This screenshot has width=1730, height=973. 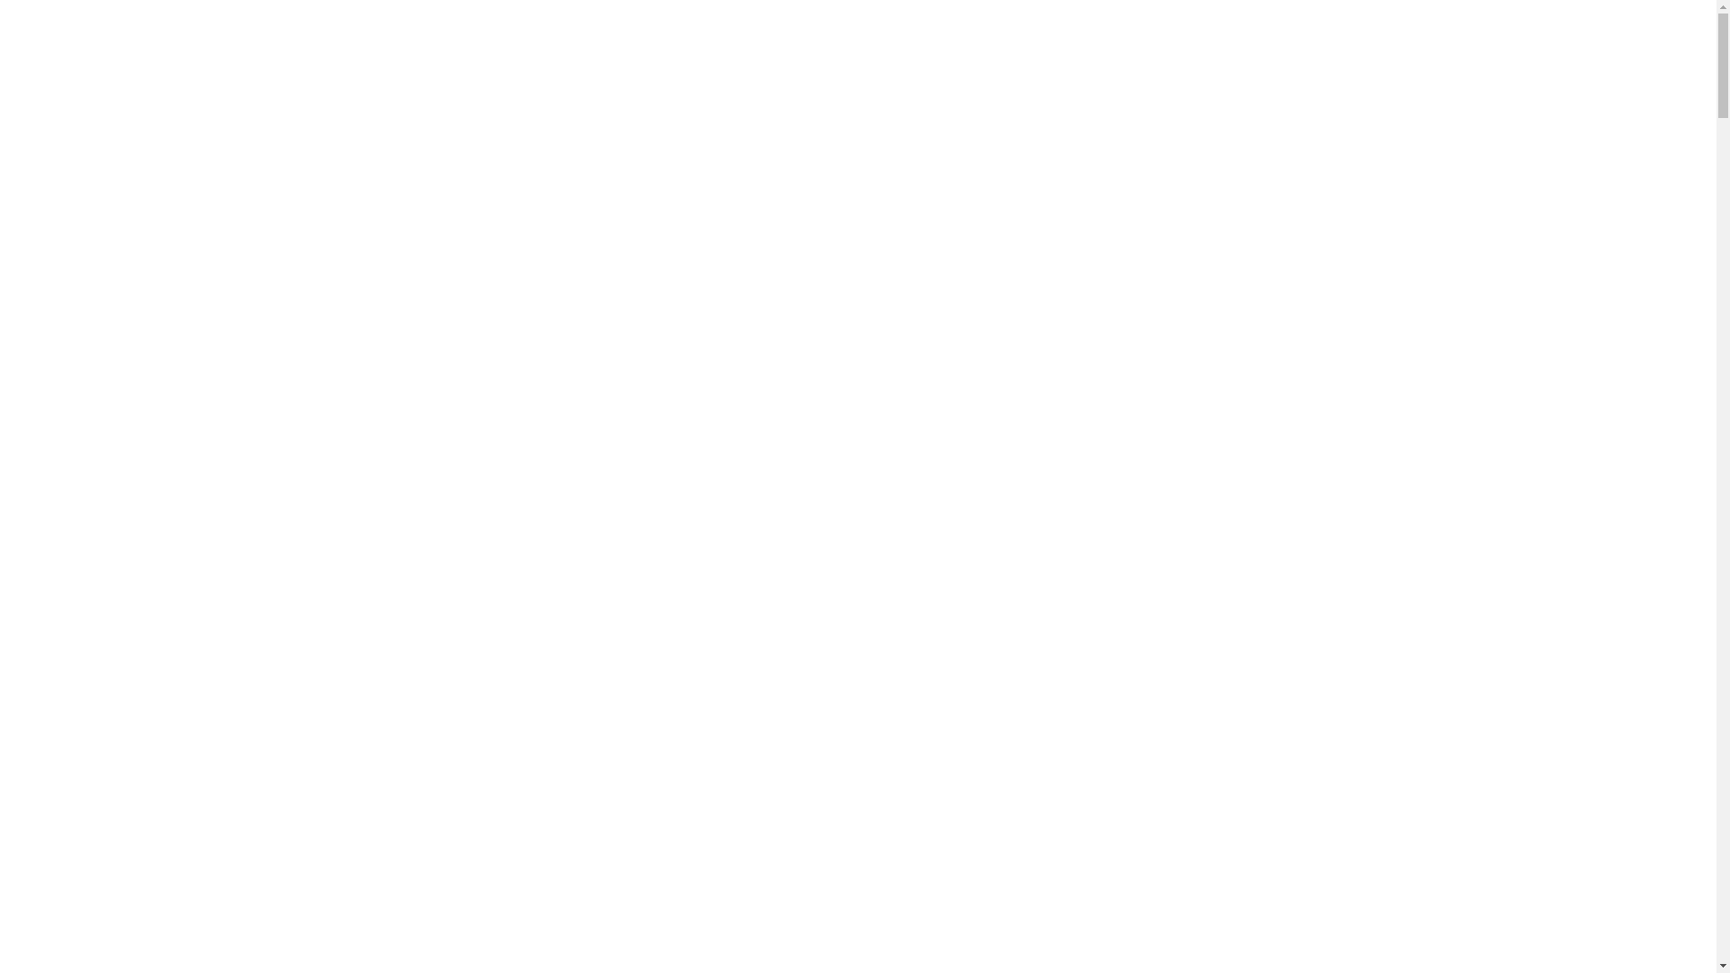 What do you see at coordinates (1206, 45) in the screenshot?
I see `VISUALISIERUNG` at bounding box center [1206, 45].